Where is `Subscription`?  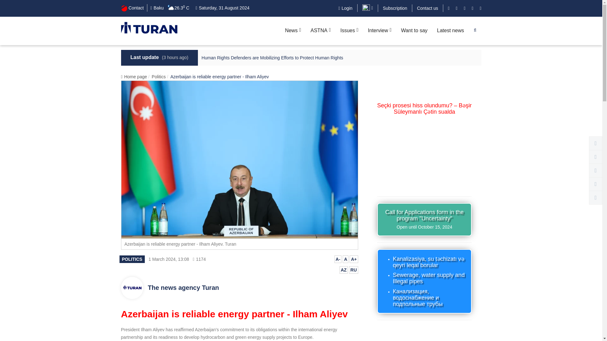 Subscription is located at coordinates (395, 8).